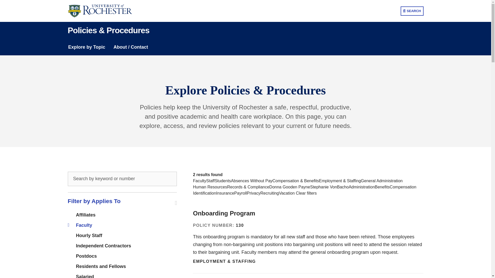 The width and height of the screenshot is (495, 278). Describe the element at coordinates (101, 267) in the screenshot. I see `Residents and Fellows` at that location.